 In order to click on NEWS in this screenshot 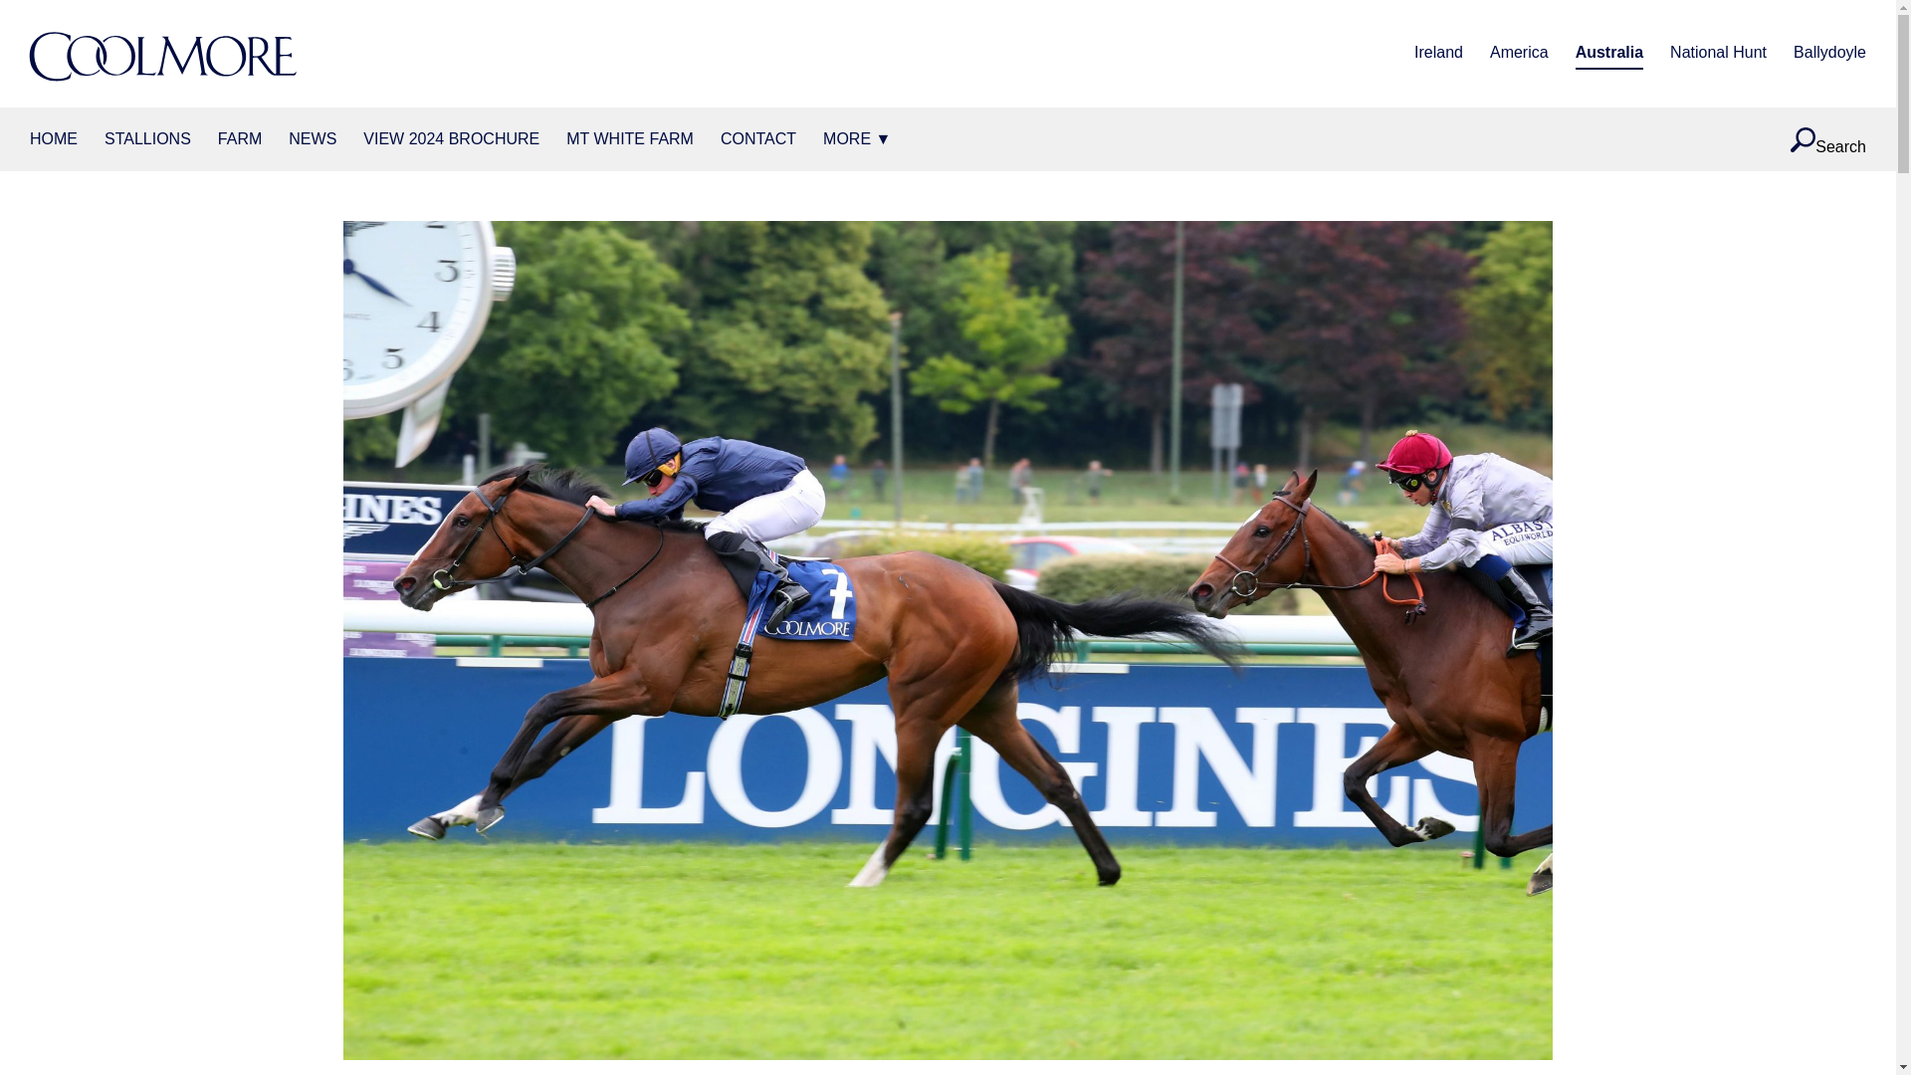, I will do `click(312, 139)`.